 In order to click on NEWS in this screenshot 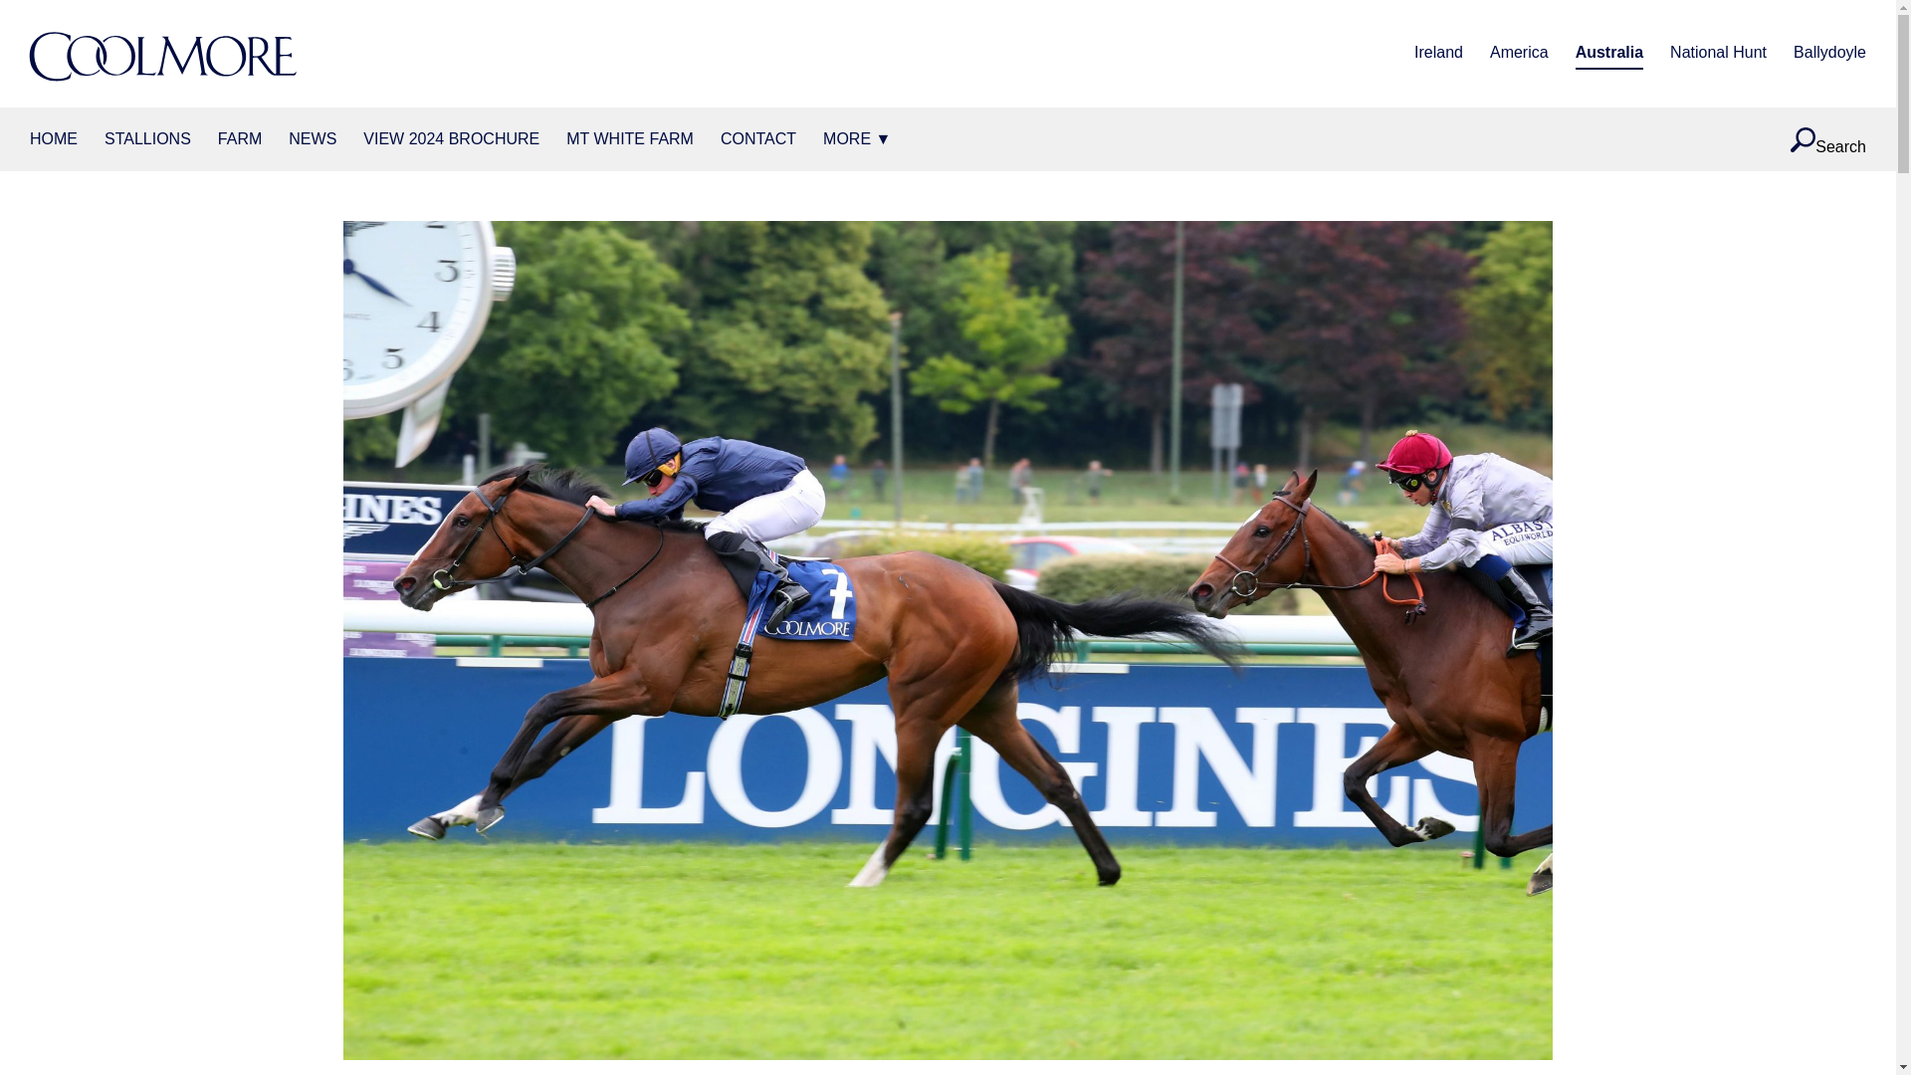, I will do `click(312, 139)`.